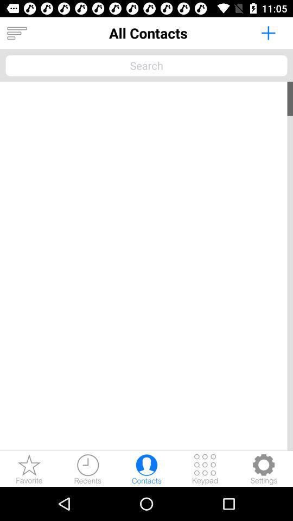 This screenshot has height=521, width=293. What do you see at coordinates (205, 469) in the screenshot?
I see `toggle keypad` at bounding box center [205, 469].